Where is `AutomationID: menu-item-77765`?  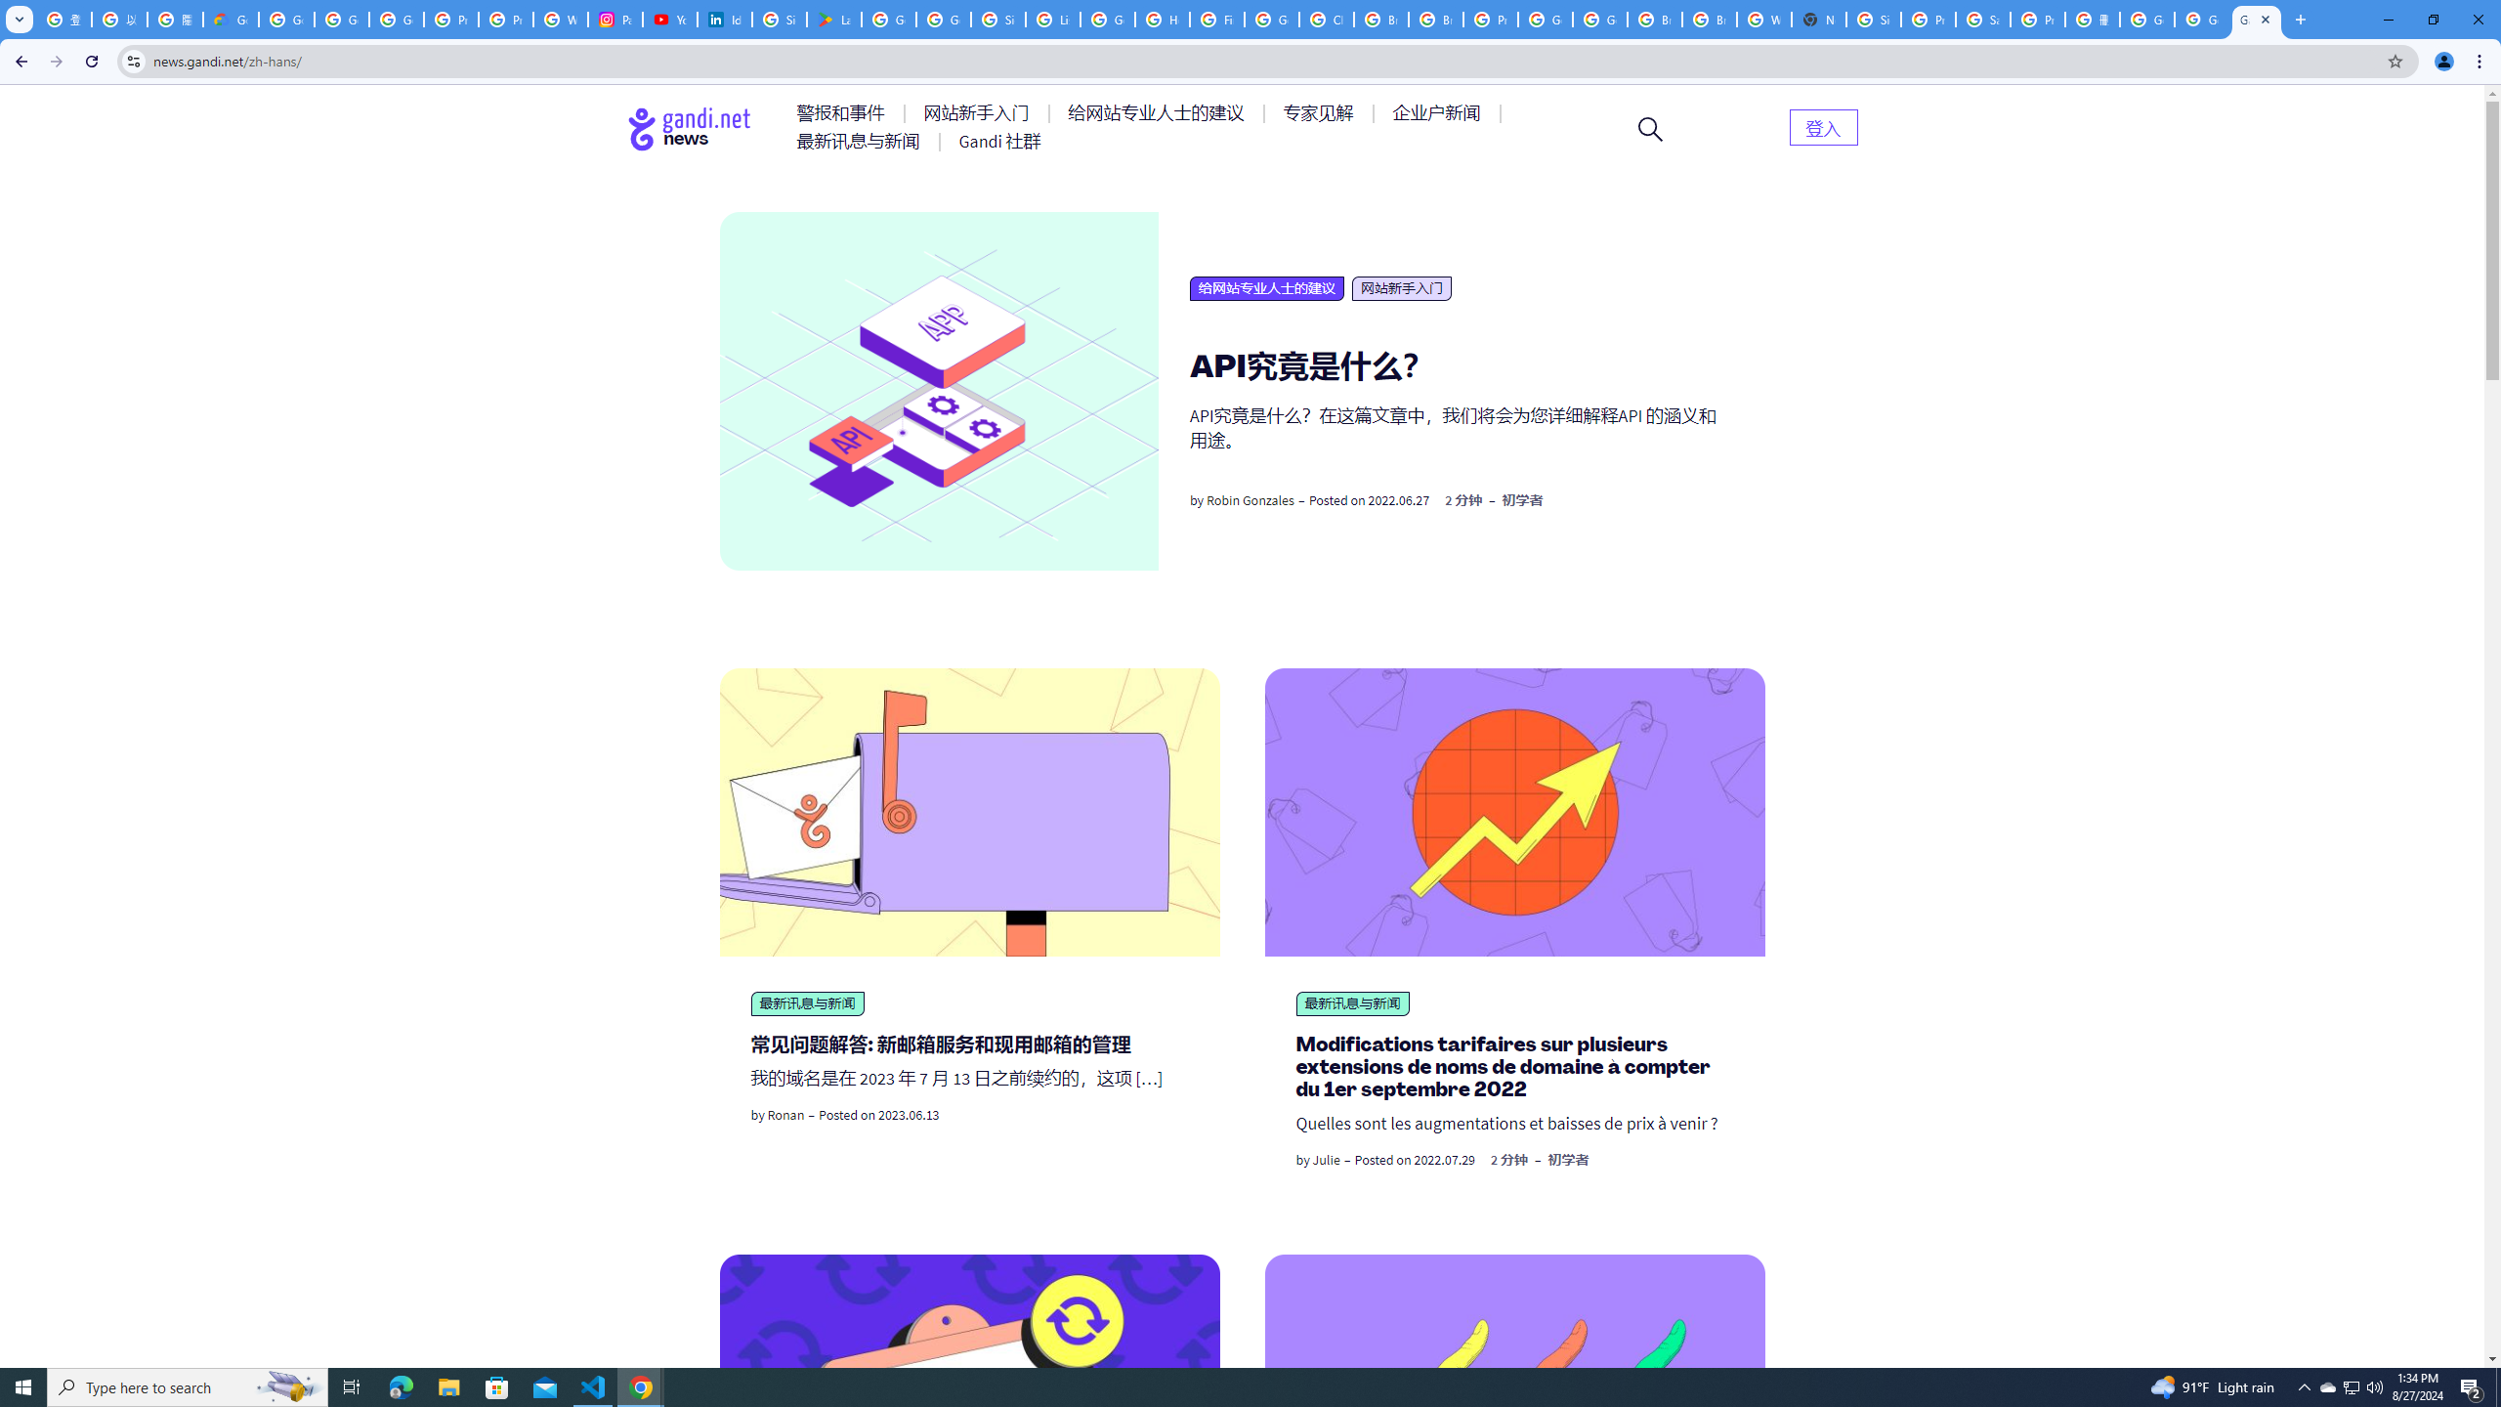
AutomationID: menu-item-77765 is located at coordinates (1440, 113).